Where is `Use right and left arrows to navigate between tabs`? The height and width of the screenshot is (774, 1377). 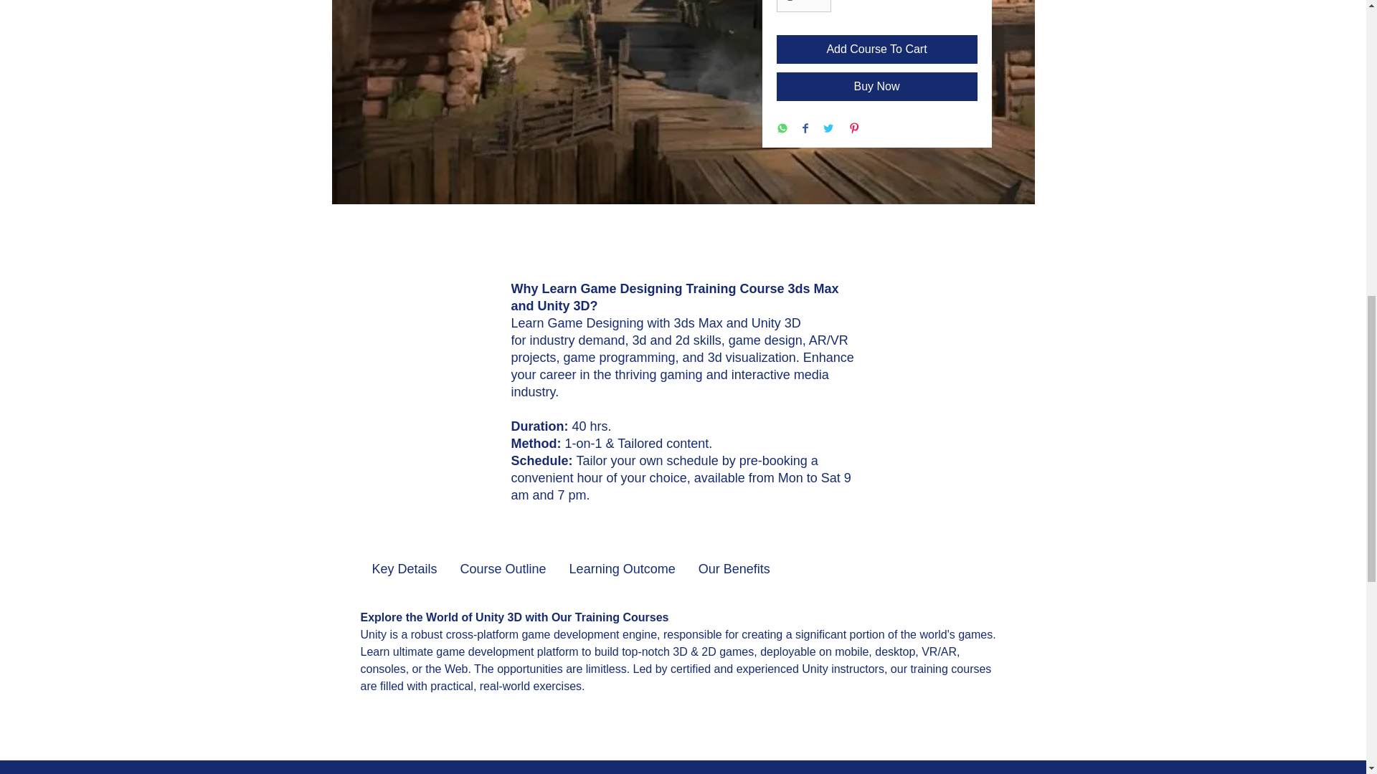
Use right and left arrows to navigate between tabs is located at coordinates (734, 569).